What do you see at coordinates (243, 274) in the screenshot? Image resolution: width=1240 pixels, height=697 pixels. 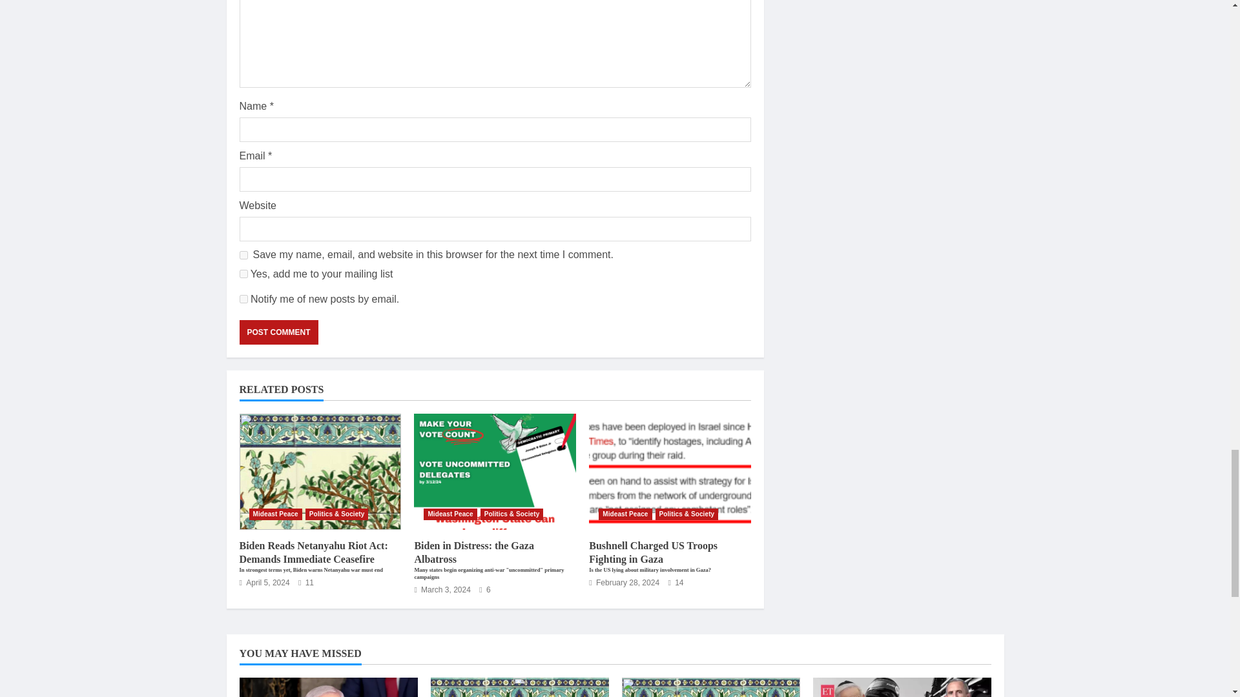 I see `1` at bounding box center [243, 274].